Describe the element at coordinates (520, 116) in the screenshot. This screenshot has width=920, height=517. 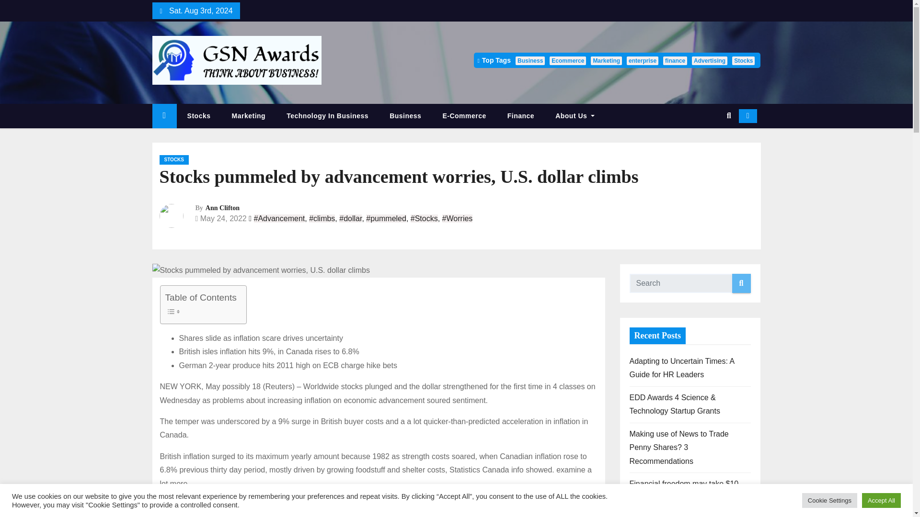
I see `Finance` at that location.